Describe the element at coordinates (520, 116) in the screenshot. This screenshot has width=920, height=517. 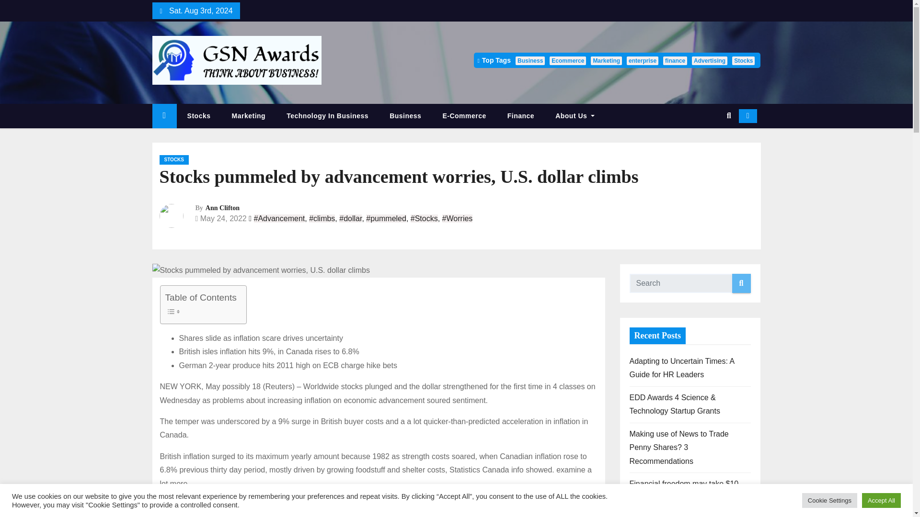
I see `Finance` at that location.